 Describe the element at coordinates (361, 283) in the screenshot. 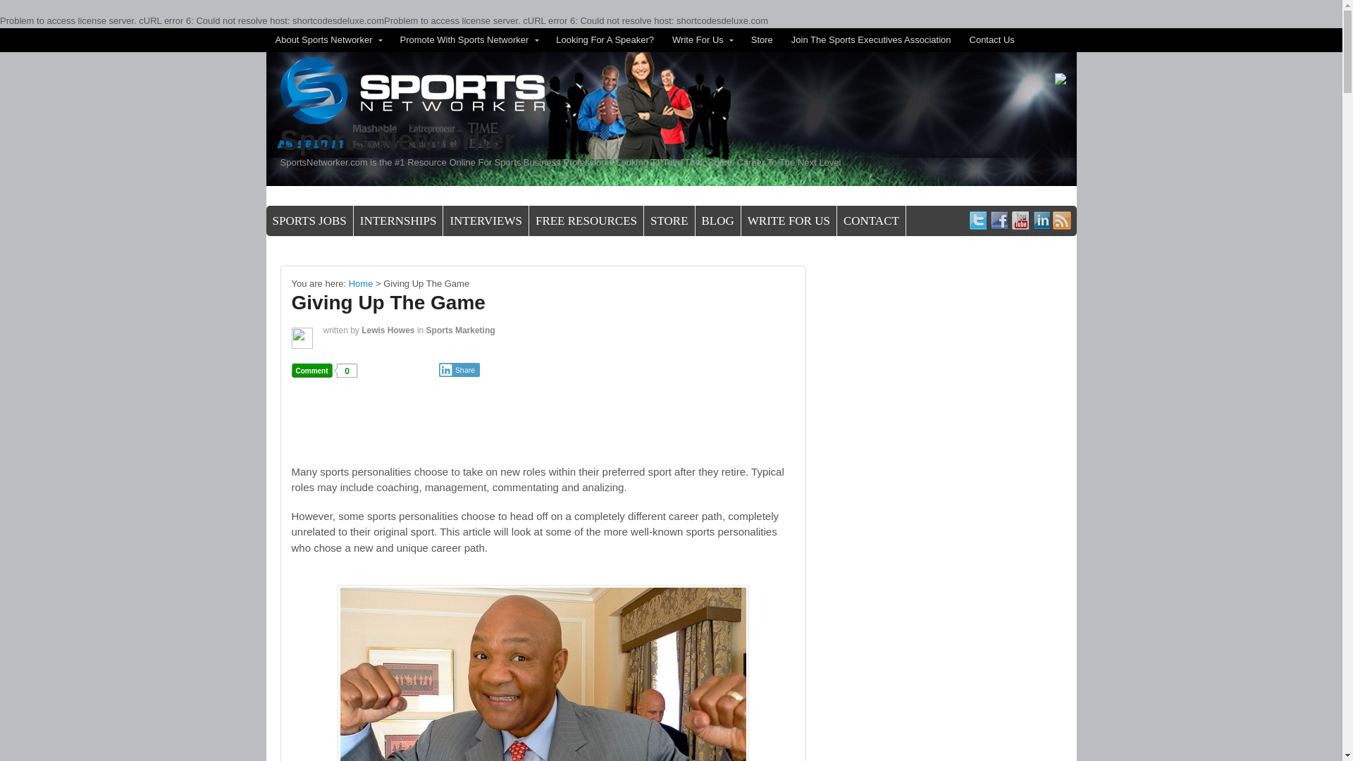

I see `Sports Networker` at that location.